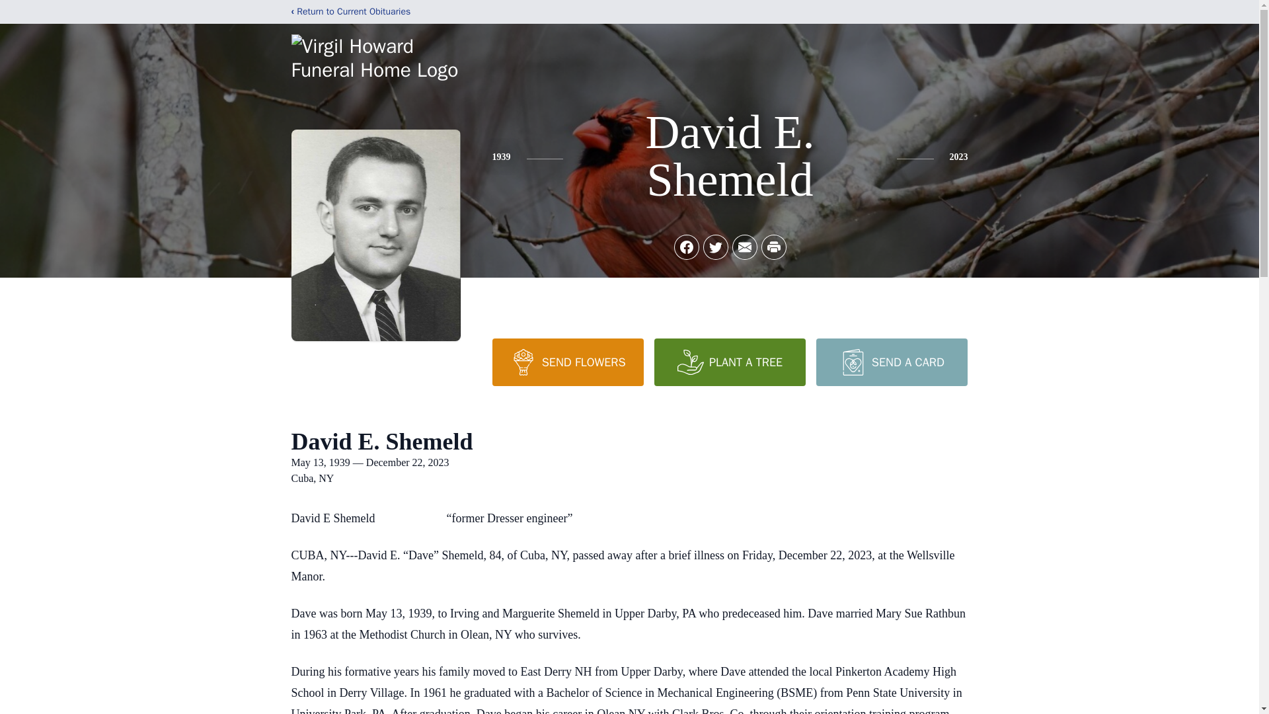  I want to click on PLANT A TREE, so click(730, 362).